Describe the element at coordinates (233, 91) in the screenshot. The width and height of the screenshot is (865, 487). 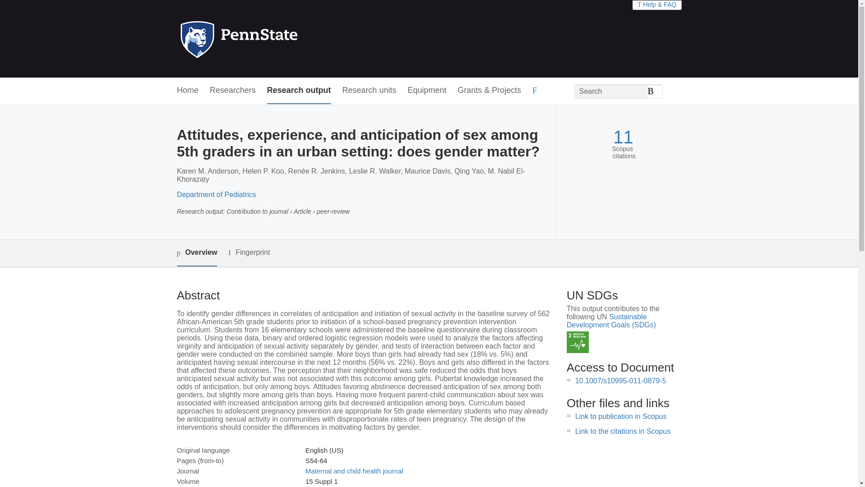
I see `Researchers` at that location.